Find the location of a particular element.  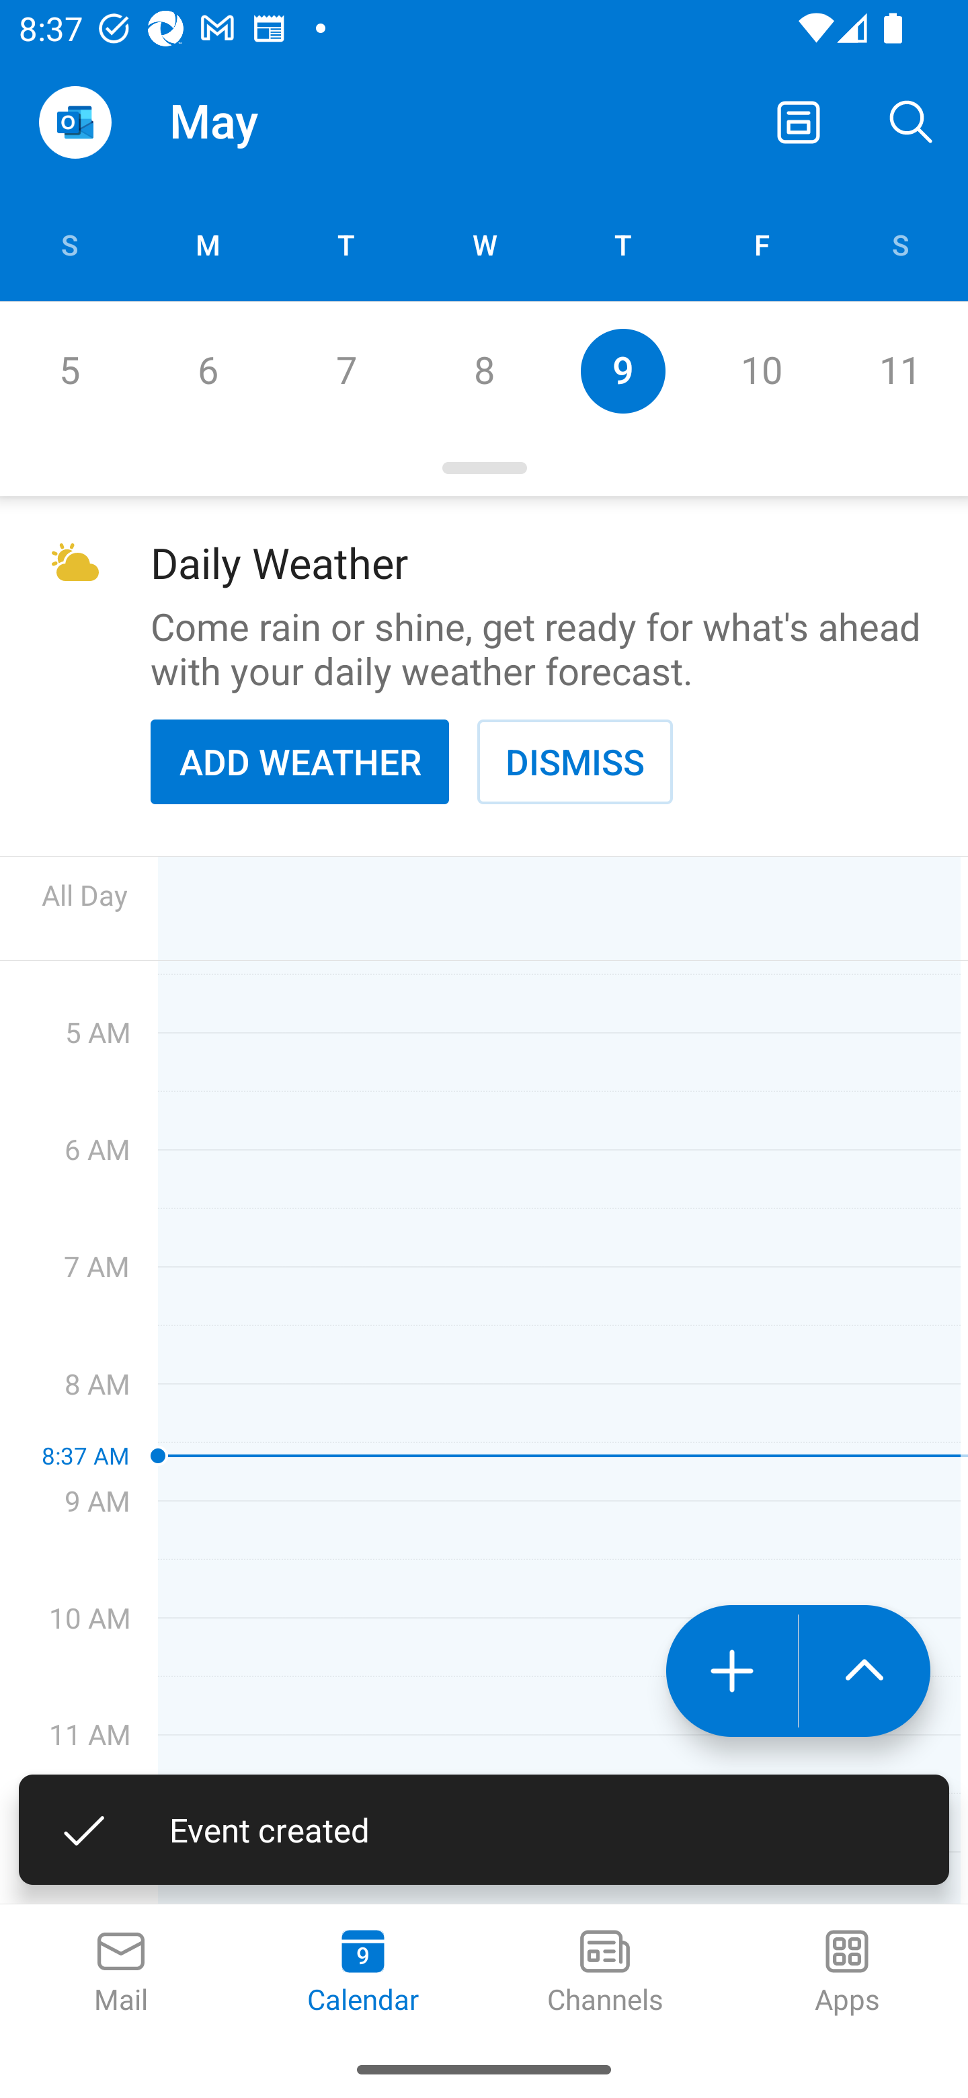

launch the extended action menu is located at coordinates (864, 1670).